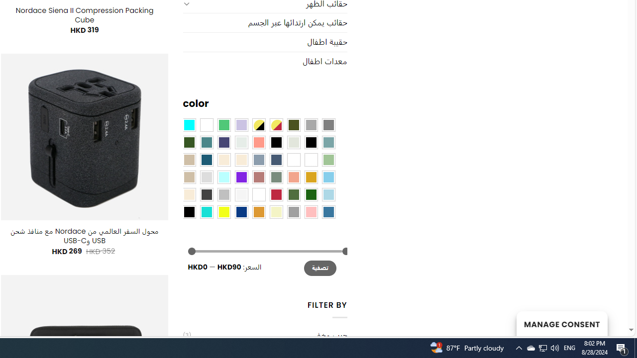 Image resolution: width=637 pixels, height=358 pixels. What do you see at coordinates (224, 160) in the screenshot?
I see `Caramel` at bounding box center [224, 160].